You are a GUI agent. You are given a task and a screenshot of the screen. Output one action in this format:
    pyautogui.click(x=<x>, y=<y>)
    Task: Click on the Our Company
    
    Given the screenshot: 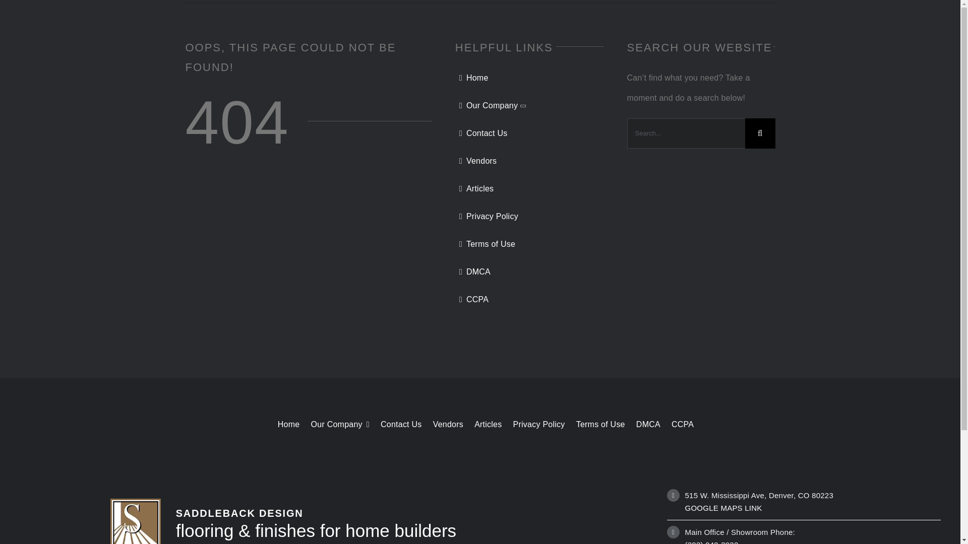 What is the action you would take?
    pyautogui.click(x=529, y=106)
    